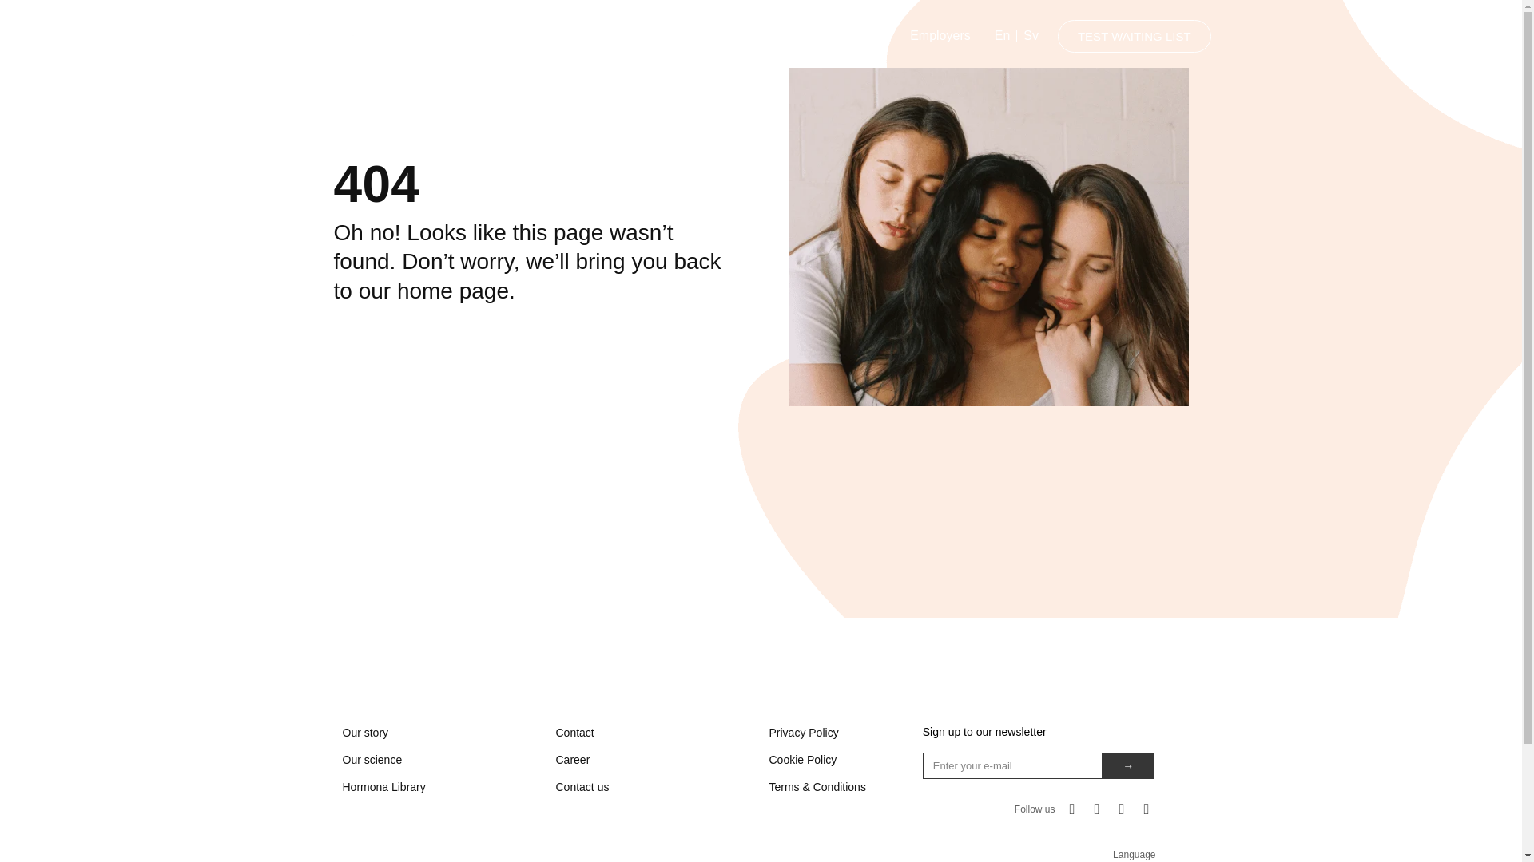 This screenshot has height=862, width=1534. Describe the element at coordinates (940, 35) in the screenshot. I see `Employers` at that location.